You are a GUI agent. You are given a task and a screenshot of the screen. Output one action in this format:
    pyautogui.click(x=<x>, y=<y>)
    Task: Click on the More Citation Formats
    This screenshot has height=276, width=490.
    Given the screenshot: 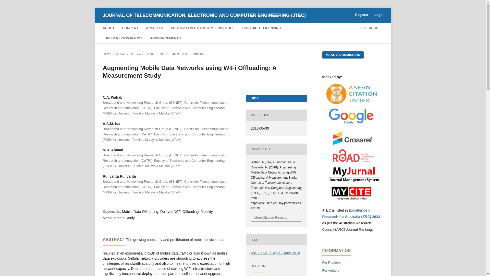 What is the action you would take?
    pyautogui.click(x=276, y=218)
    